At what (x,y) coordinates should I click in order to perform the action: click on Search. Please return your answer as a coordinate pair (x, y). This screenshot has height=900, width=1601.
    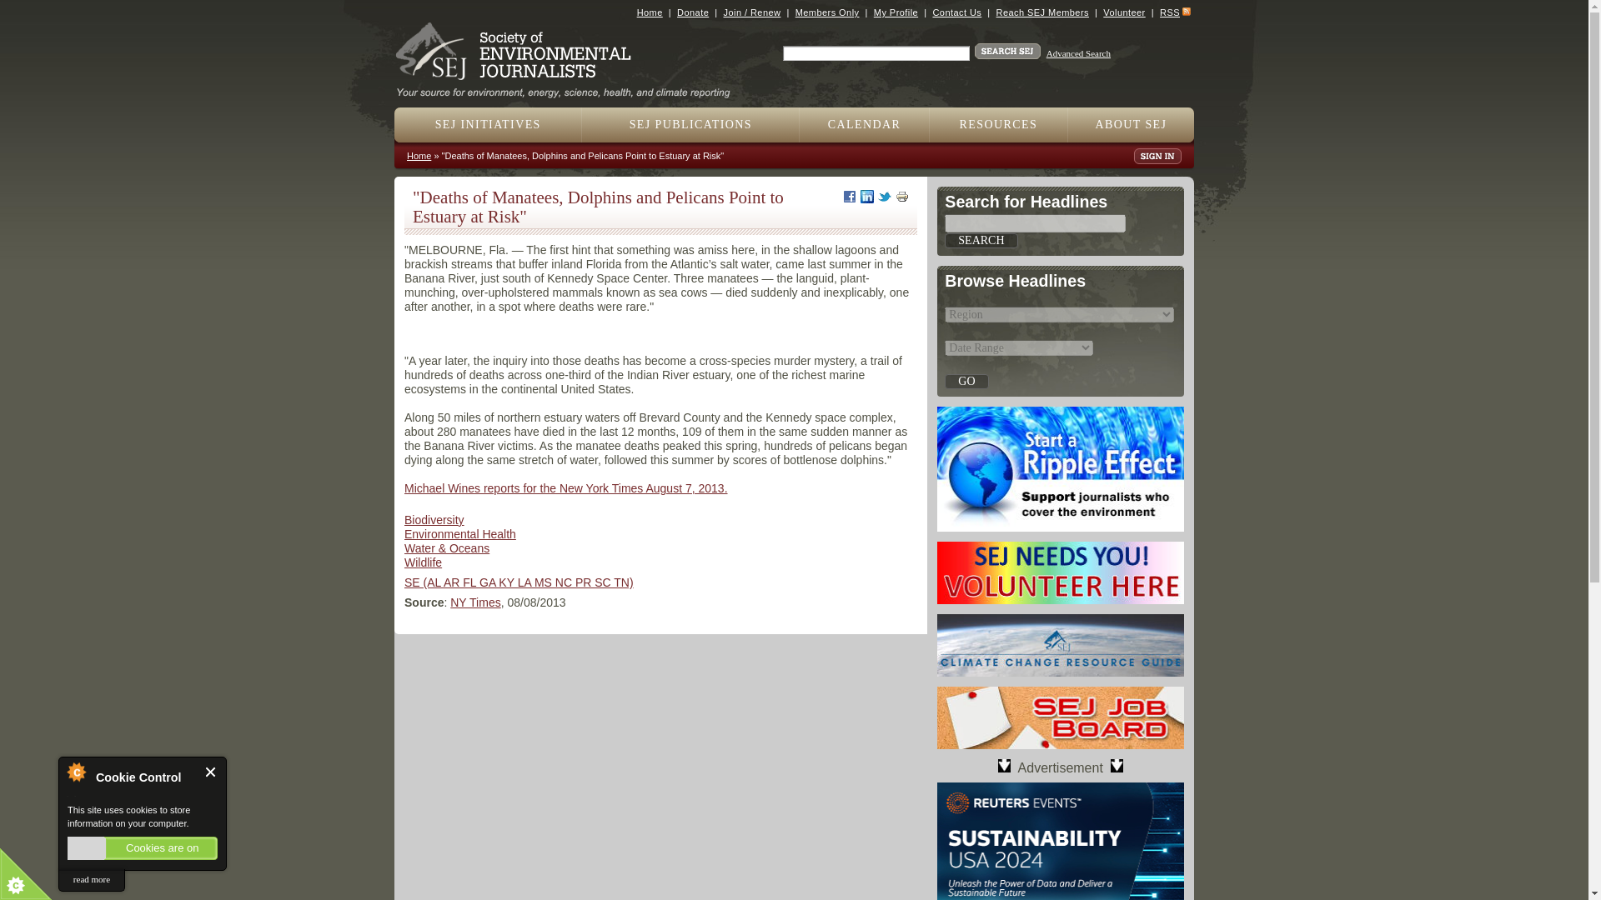
    Looking at the image, I should click on (981, 240).